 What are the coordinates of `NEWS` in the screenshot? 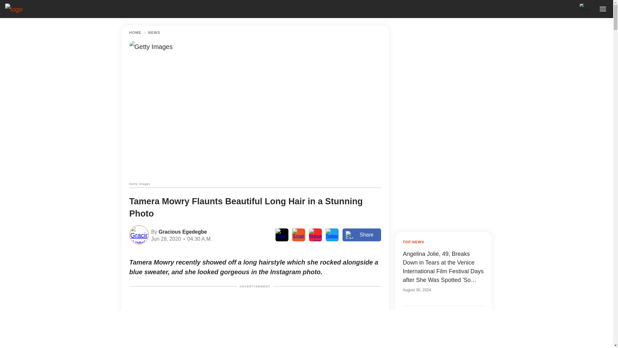 It's located at (154, 33).